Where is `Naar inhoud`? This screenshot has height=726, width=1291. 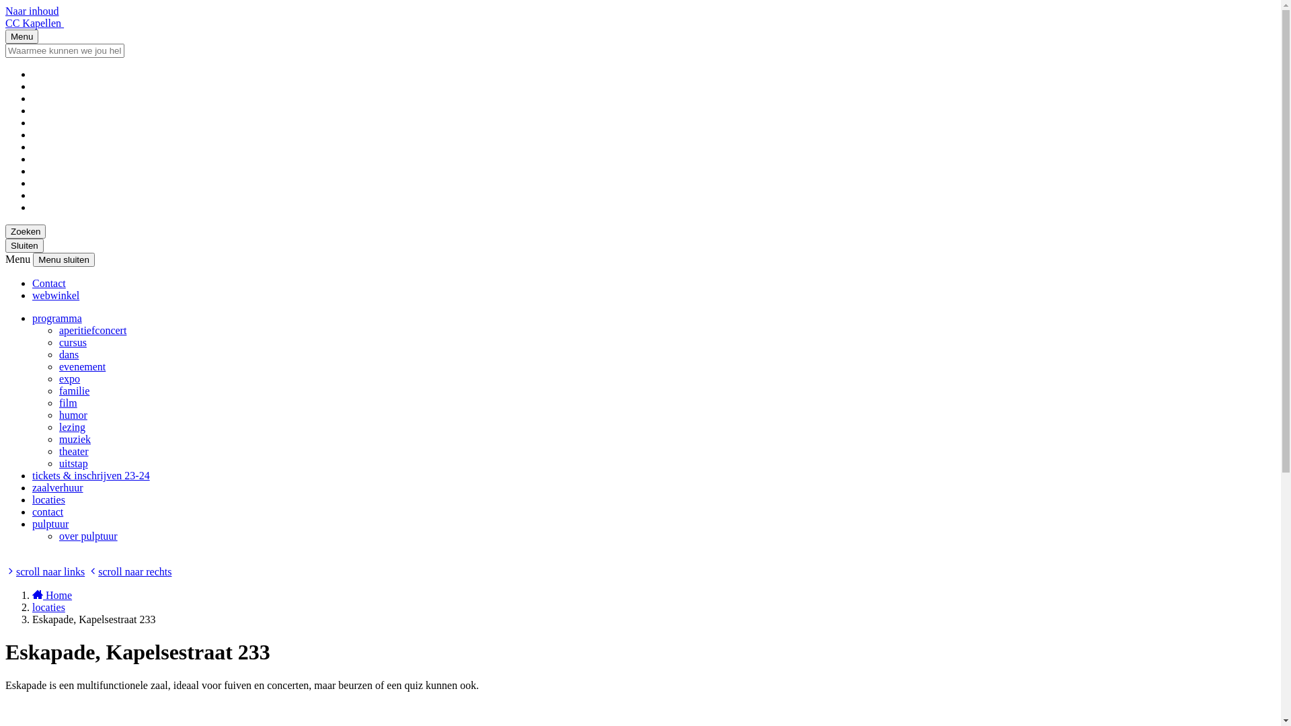
Naar inhoud is located at coordinates (32, 11).